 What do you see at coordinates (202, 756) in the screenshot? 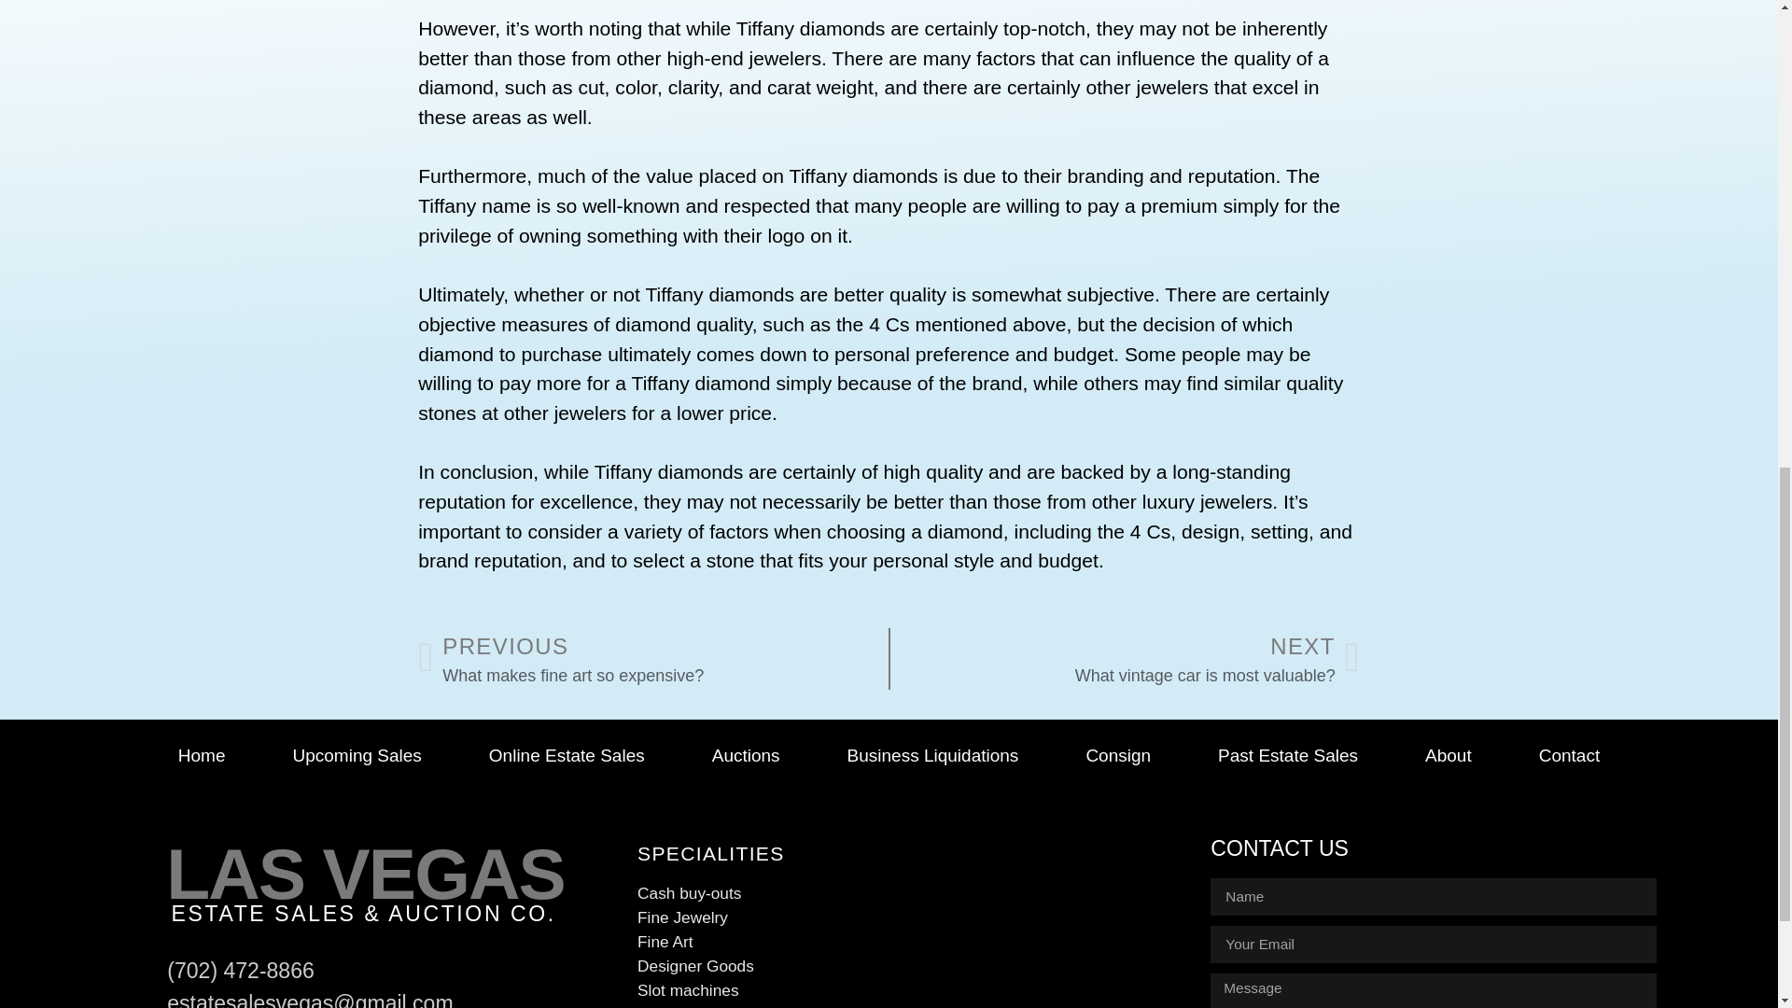
I see `Home` at bounding box center [202, 756].